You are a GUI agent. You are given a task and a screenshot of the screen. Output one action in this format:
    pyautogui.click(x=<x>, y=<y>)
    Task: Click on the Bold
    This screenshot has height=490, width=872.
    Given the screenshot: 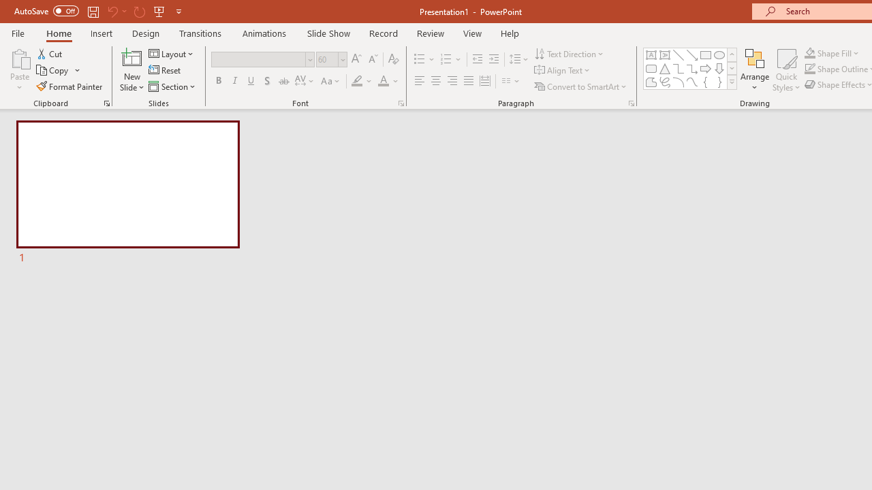 What is the action you would take?
    pyautogui.click(x=218, y=82)
    